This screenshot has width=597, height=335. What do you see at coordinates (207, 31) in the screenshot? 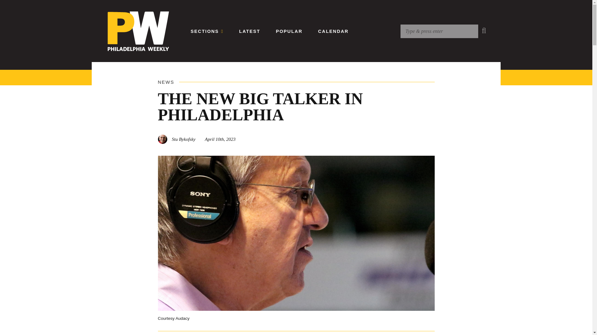
I see `SECTIONS` at bounding box center [207, 31].